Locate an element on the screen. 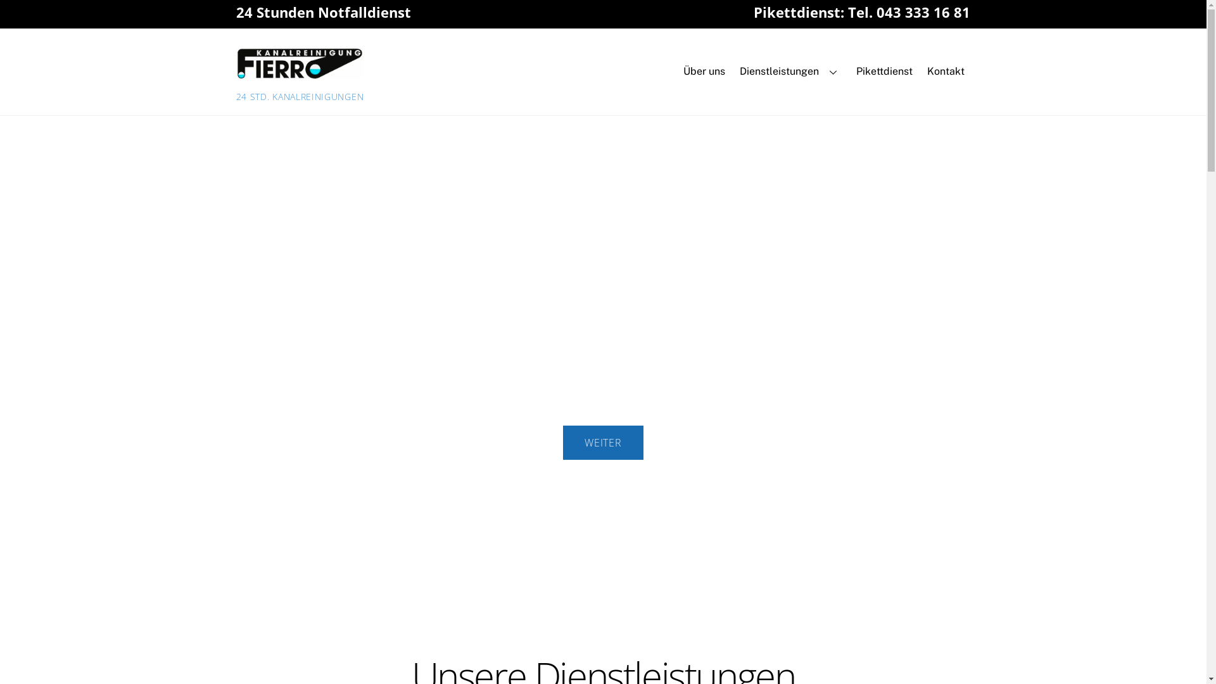  Fierro Kanalreinigung is located at coordinates (299, 72).